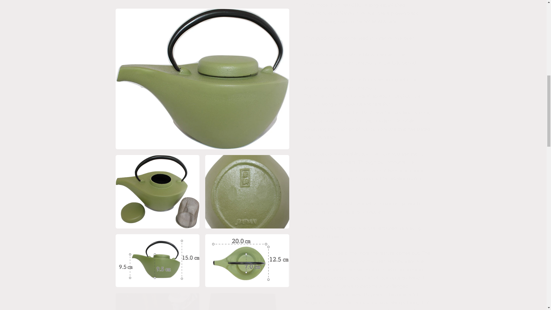  I want to click on Open media 7 in modal, so click(247, 69).